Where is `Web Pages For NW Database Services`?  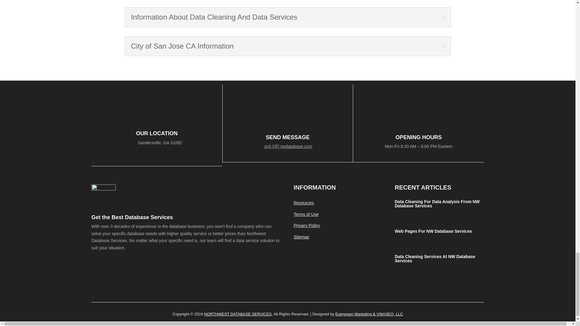 Web Pages For NW Database Services is located at coordinates (433, 231).